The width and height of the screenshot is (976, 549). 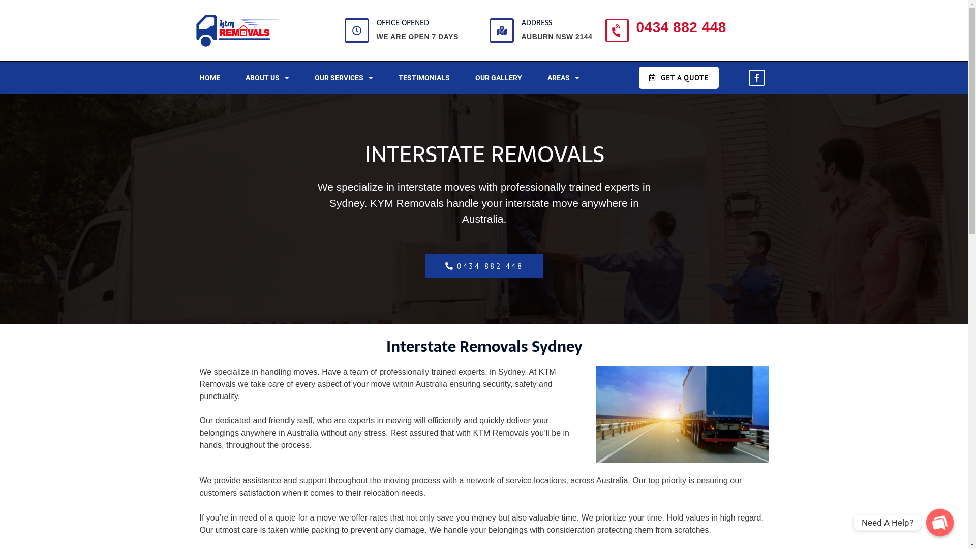 What do you see at coordinates (424, 78) in the screenshot?
I see `TESTIMONIALS` at bounding box center [424, 78].